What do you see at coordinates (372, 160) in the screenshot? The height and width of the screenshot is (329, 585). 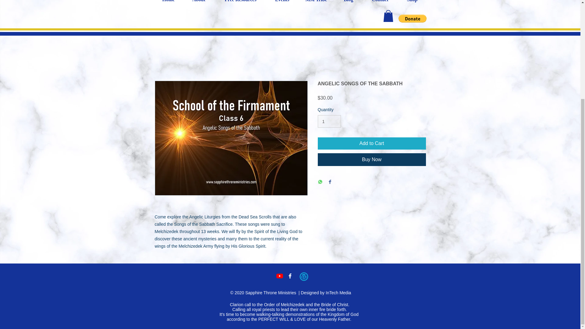 I see `Buy Now` at bounding box center [372, 160].